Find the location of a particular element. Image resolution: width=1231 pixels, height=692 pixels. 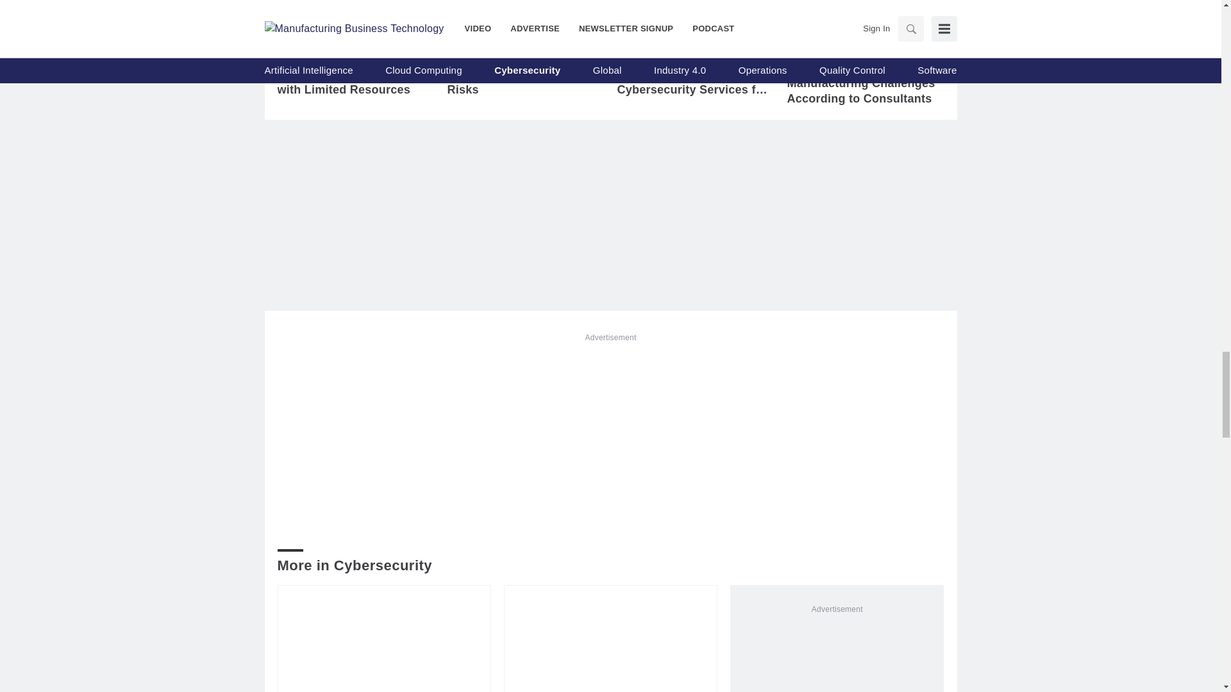

Cybersecurity is located at coordinates (664, 37).